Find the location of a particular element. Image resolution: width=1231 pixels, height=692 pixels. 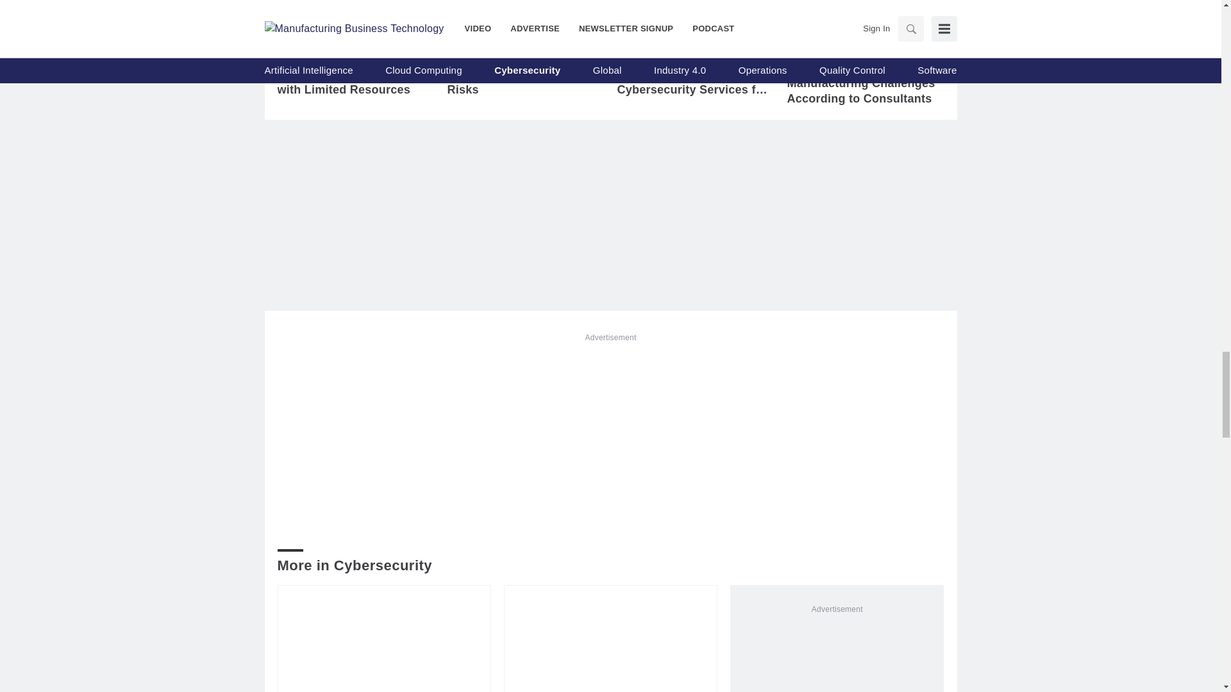

Cybersecurity is located at coordinates (664, 37).